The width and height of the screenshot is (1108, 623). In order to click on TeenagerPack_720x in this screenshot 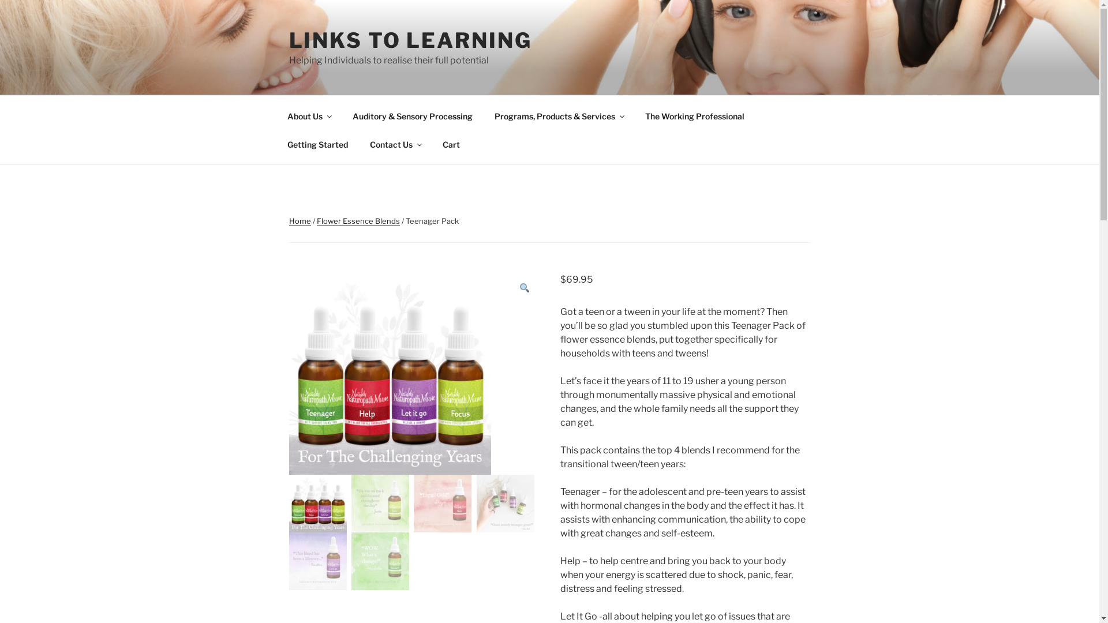, I will do `click(390, 373)`.